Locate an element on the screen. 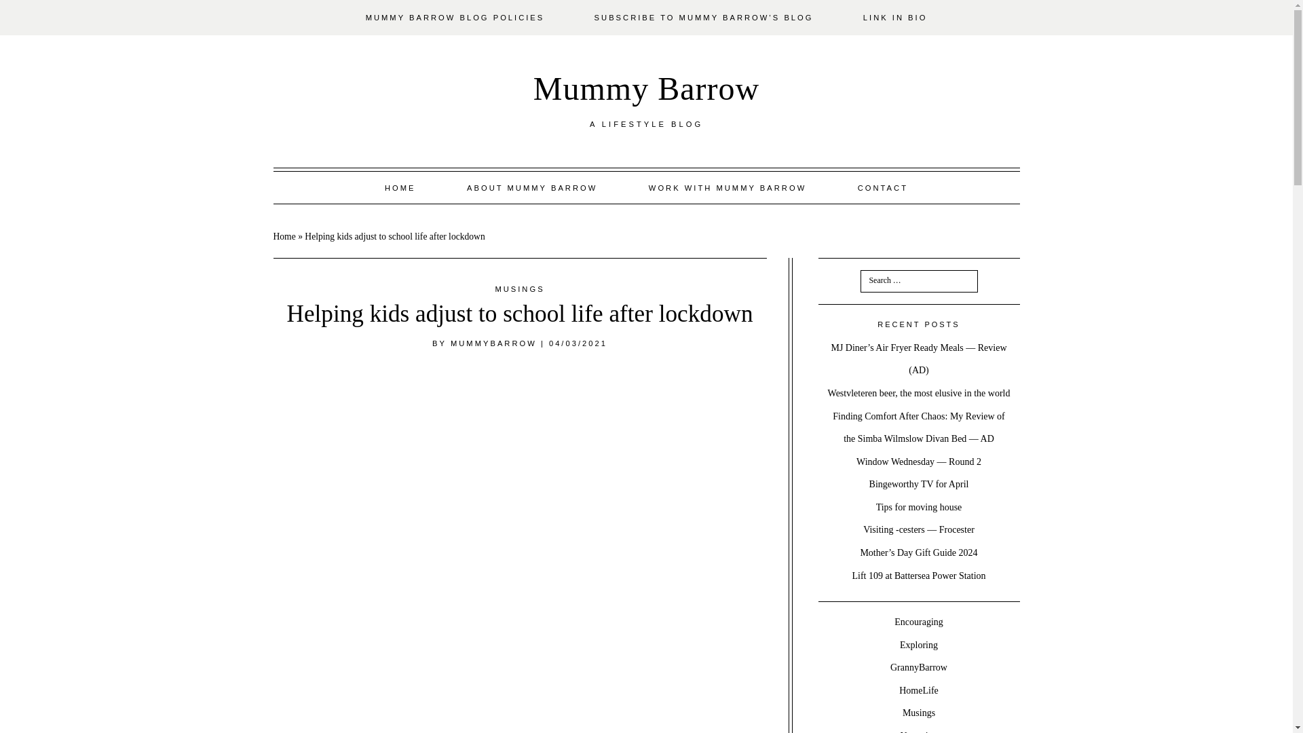  MUSINGS is located at coordinates (520, 289).